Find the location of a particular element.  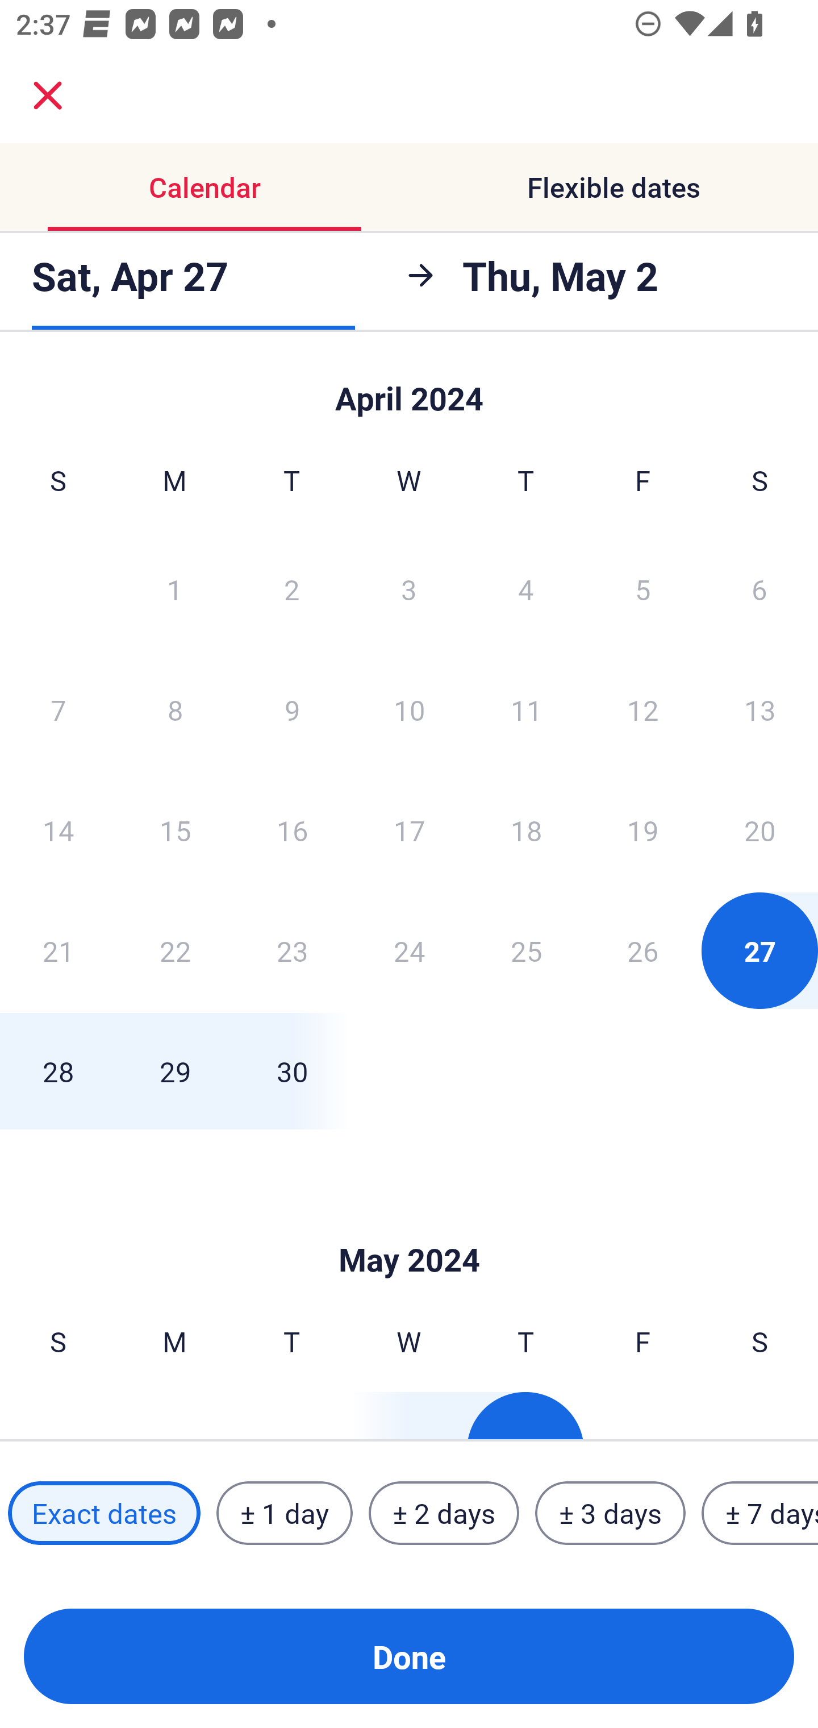

5 Friday, April 5, 2024 is located at coordinates (643, 589).